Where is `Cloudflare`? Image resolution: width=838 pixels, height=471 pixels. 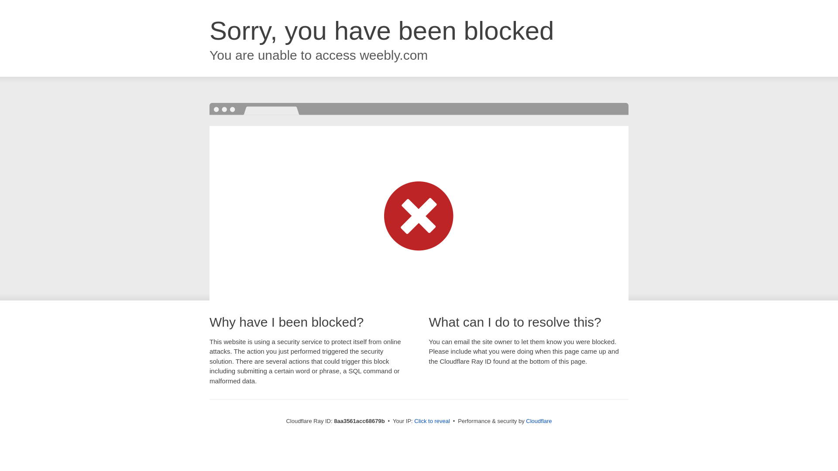
Cloudflare is located at coordinates (539, 421).